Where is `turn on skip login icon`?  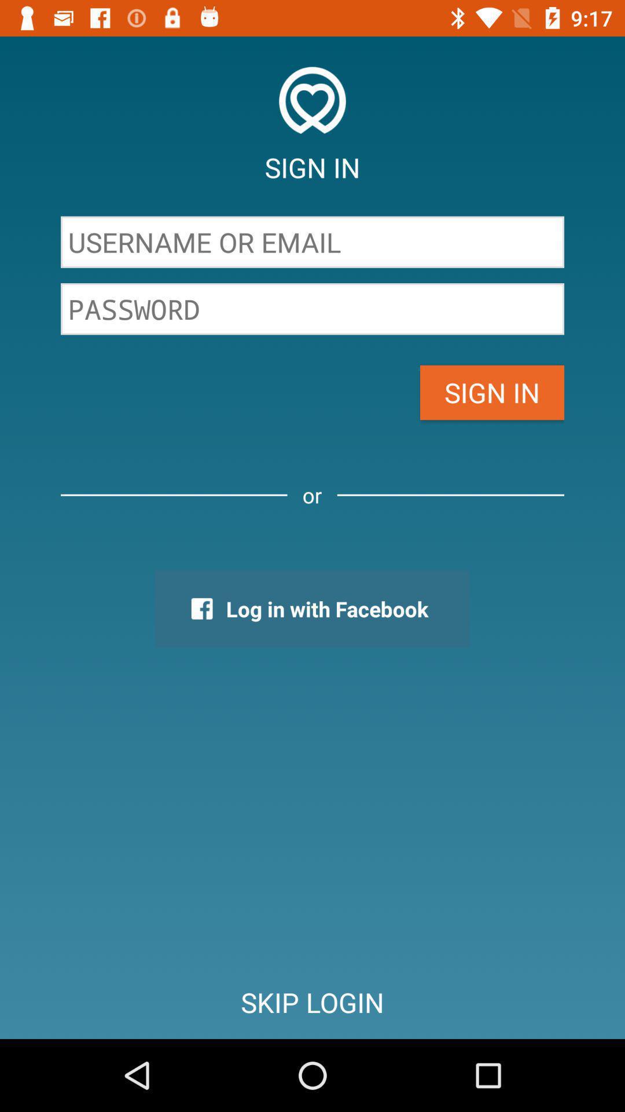
turn on skip login icon is located at coordinates (312, 1002).